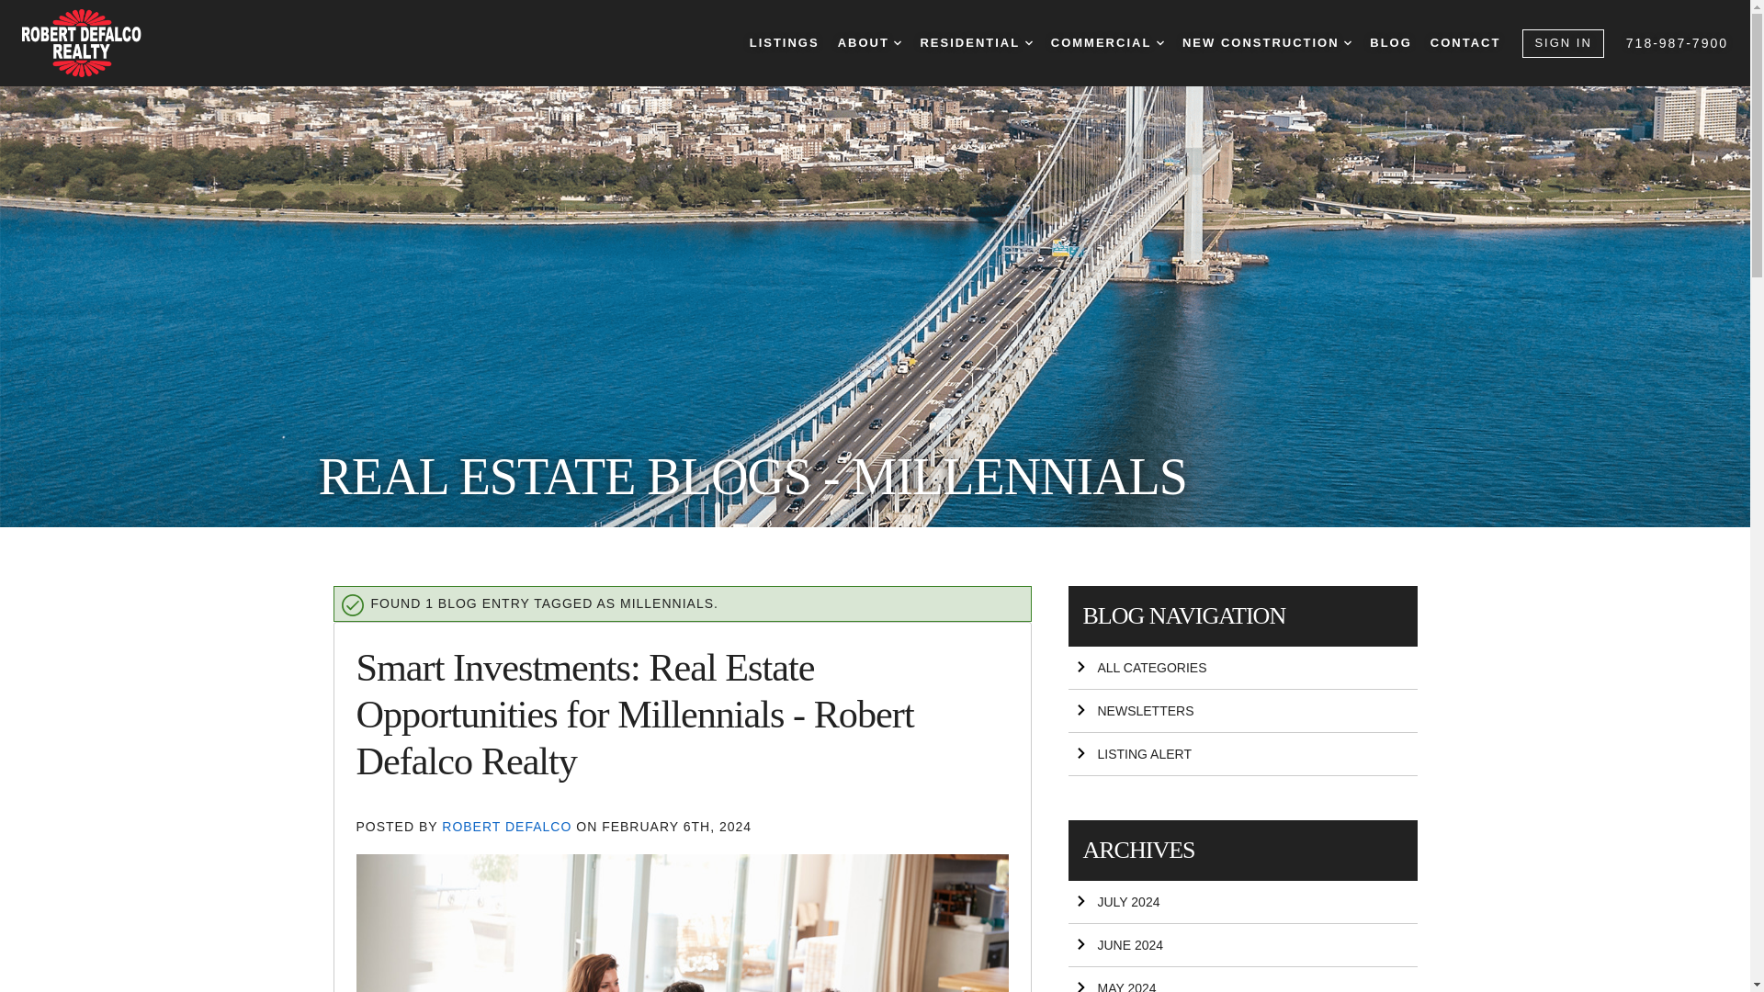  What do you see at coordinates (785, 43) in the screenshot?
I see `LISTINGS` at bounding box center [785, 43].